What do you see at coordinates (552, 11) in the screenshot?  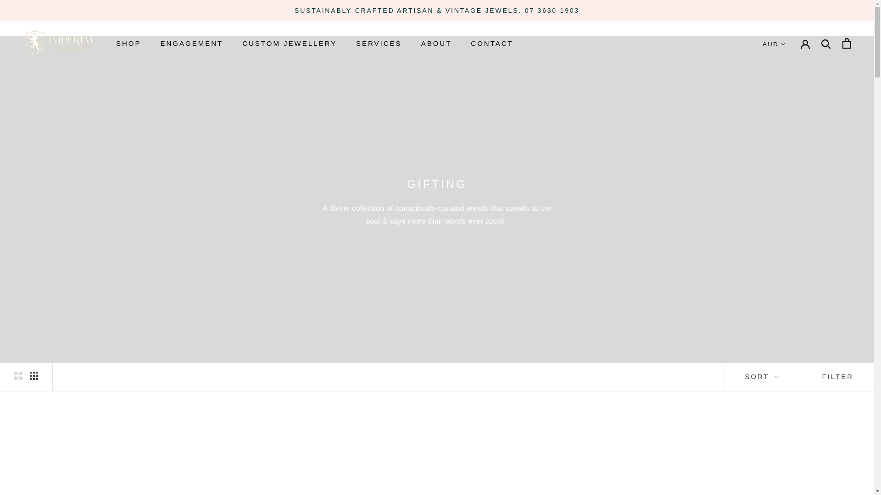 I see `07 3630 1903` at bounding box center [552, 11].